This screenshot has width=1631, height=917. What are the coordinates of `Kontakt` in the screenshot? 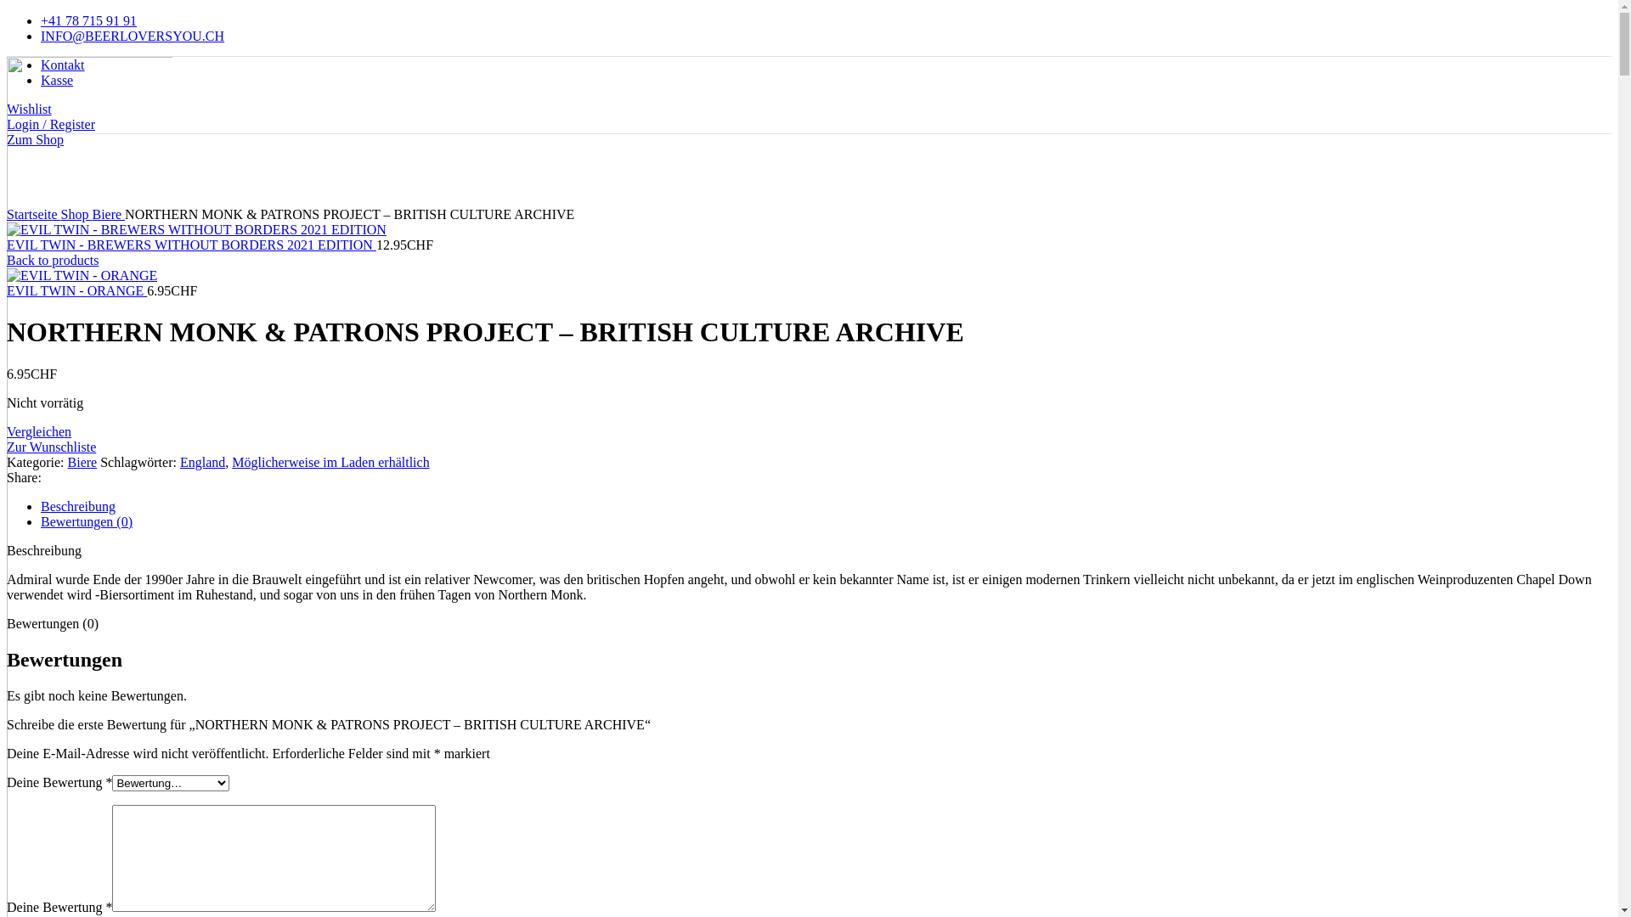 It's located at (63, 65).